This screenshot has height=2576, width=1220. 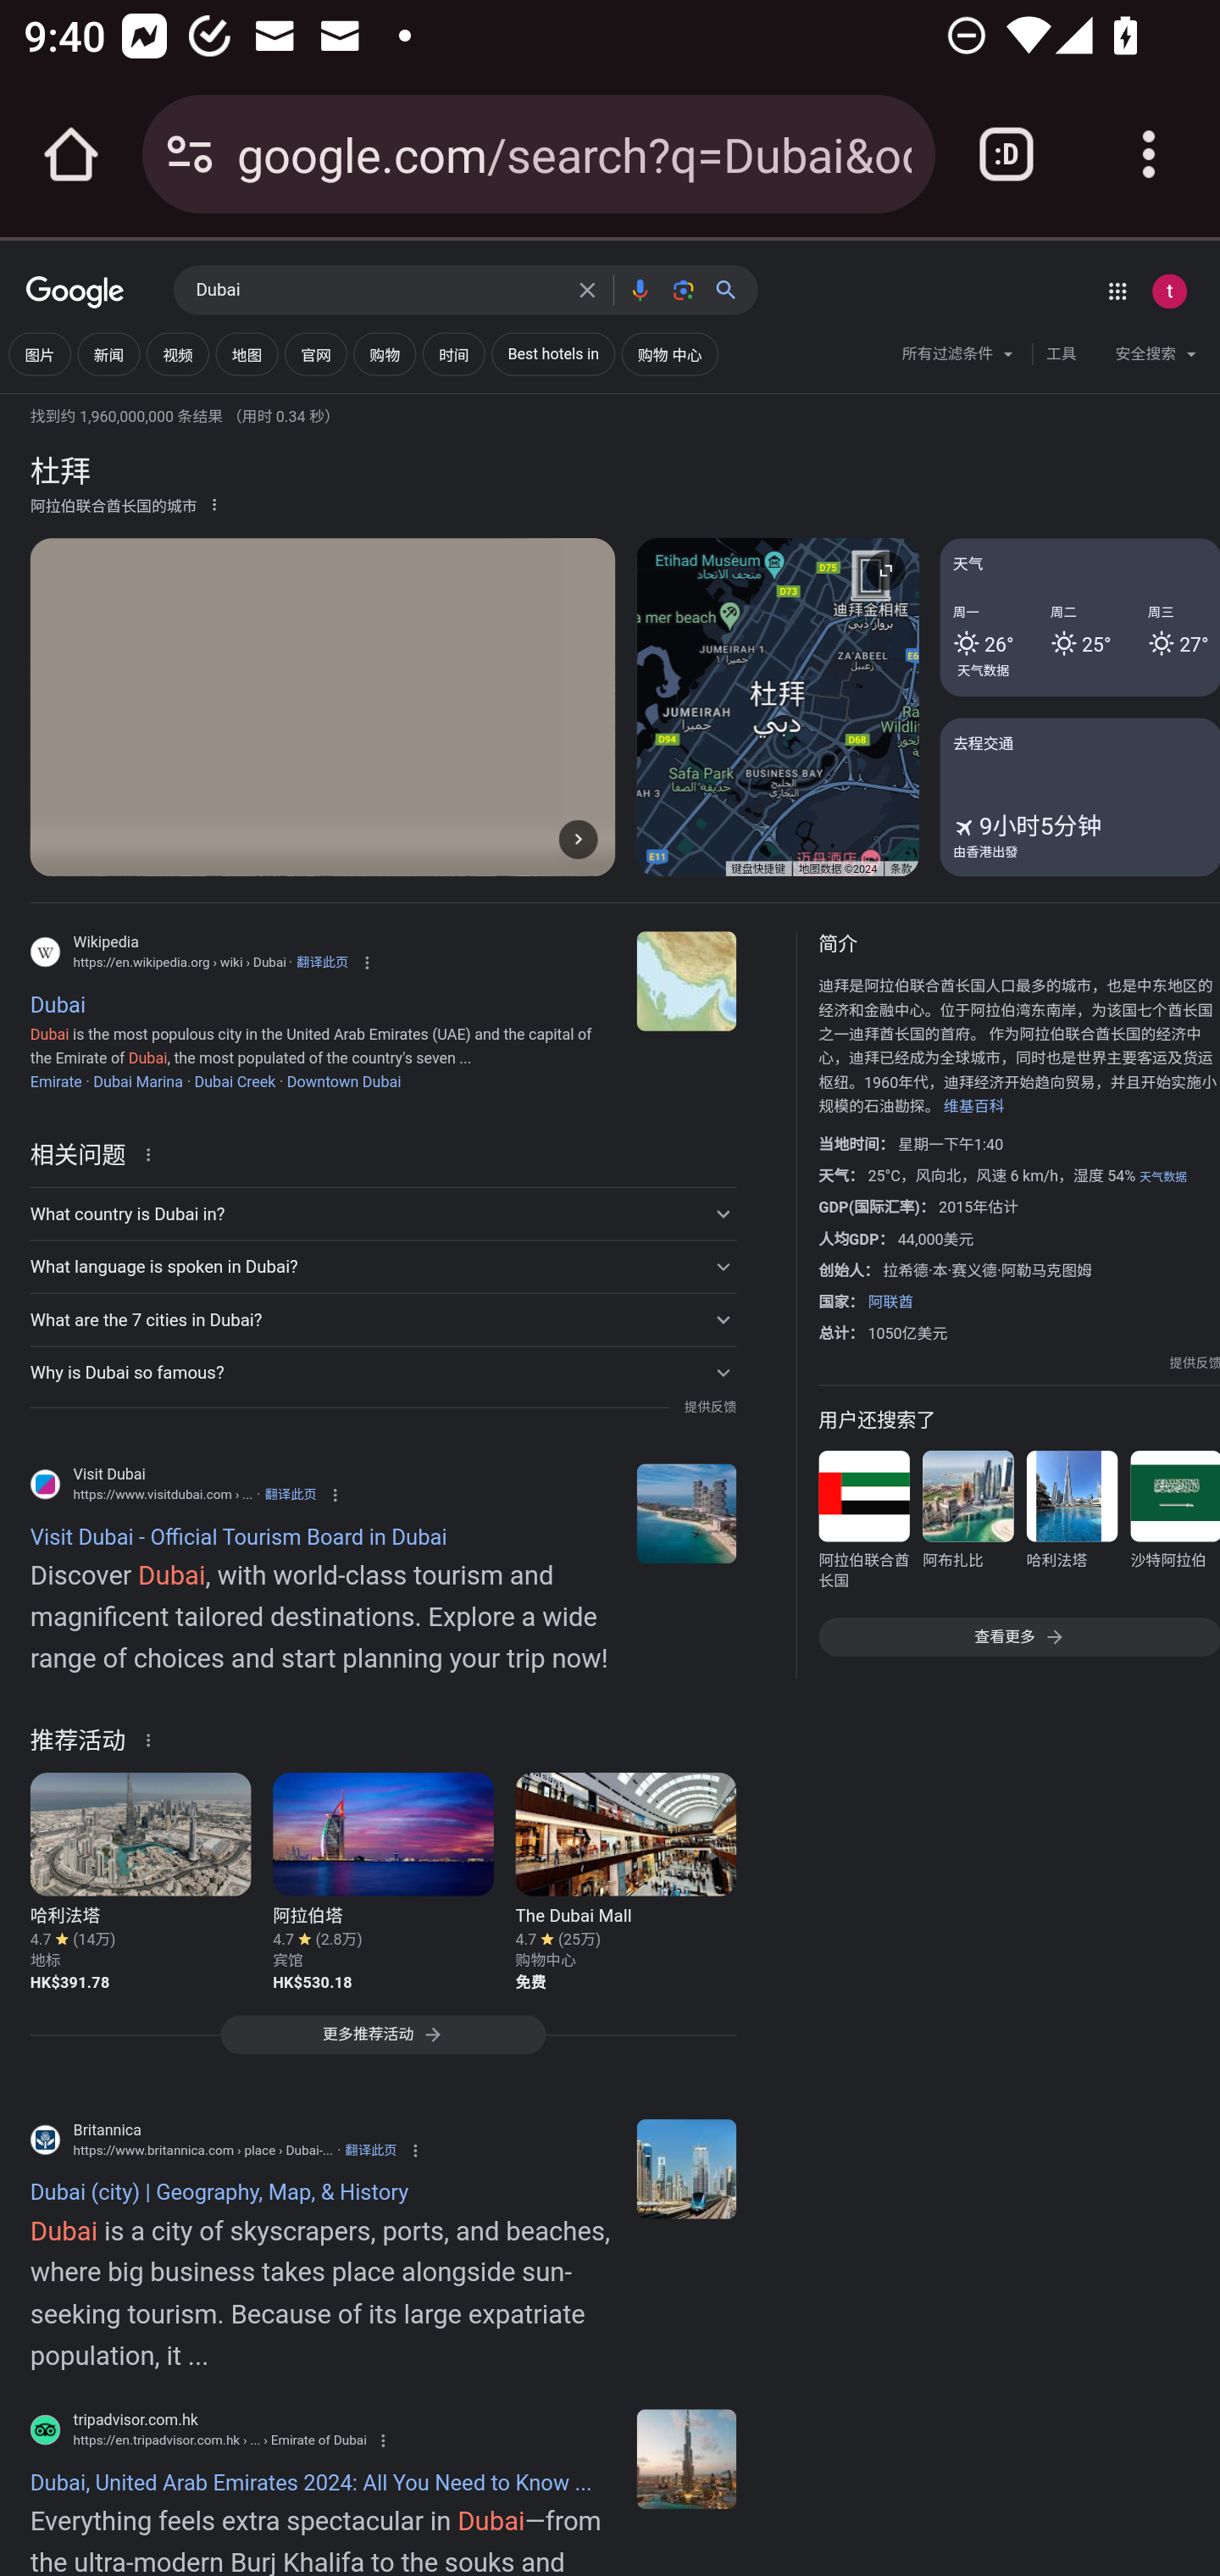 I want to click on 提供反馈, so click(x=1195, y=1363).